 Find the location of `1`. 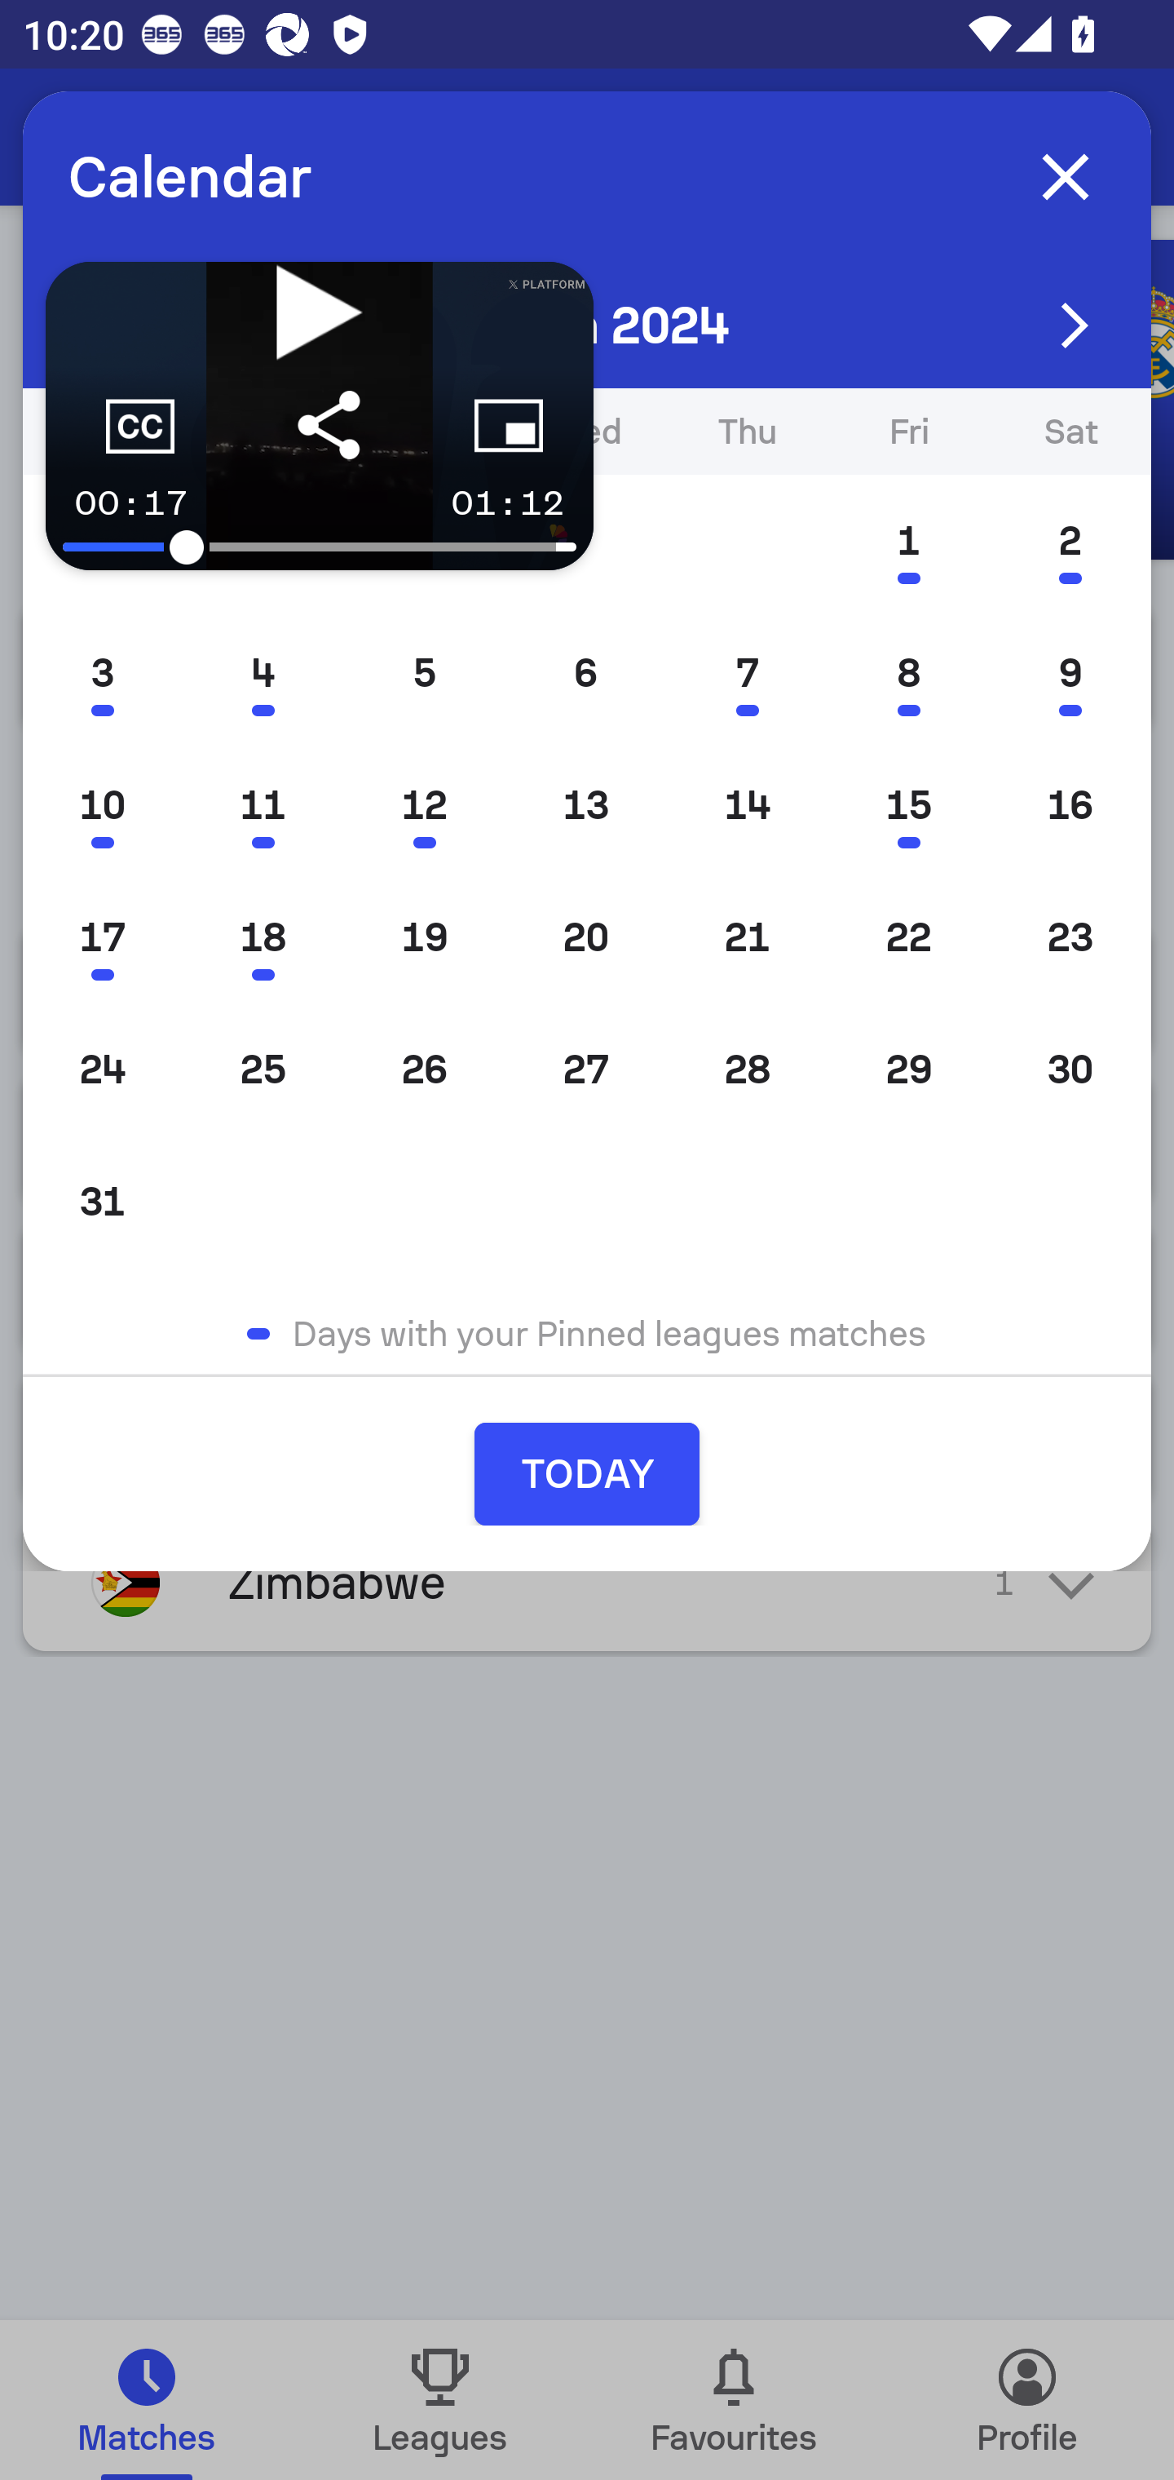

1 is located at coordinates (908, 540).